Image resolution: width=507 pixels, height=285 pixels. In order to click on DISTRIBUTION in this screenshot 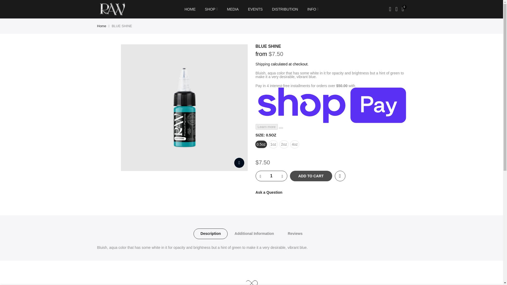, I will do `click(285, 9)`.